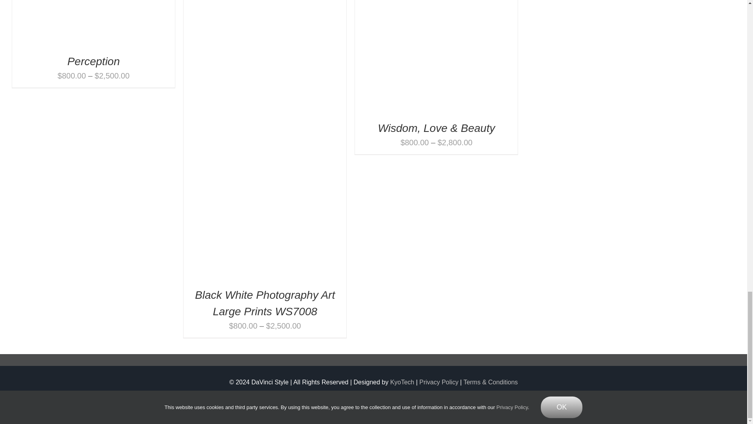 The height and width of the screenshot is (424, 753). Describe the element at coordinates (365, 401) in the screenshot. I see `Instagram` at that location.